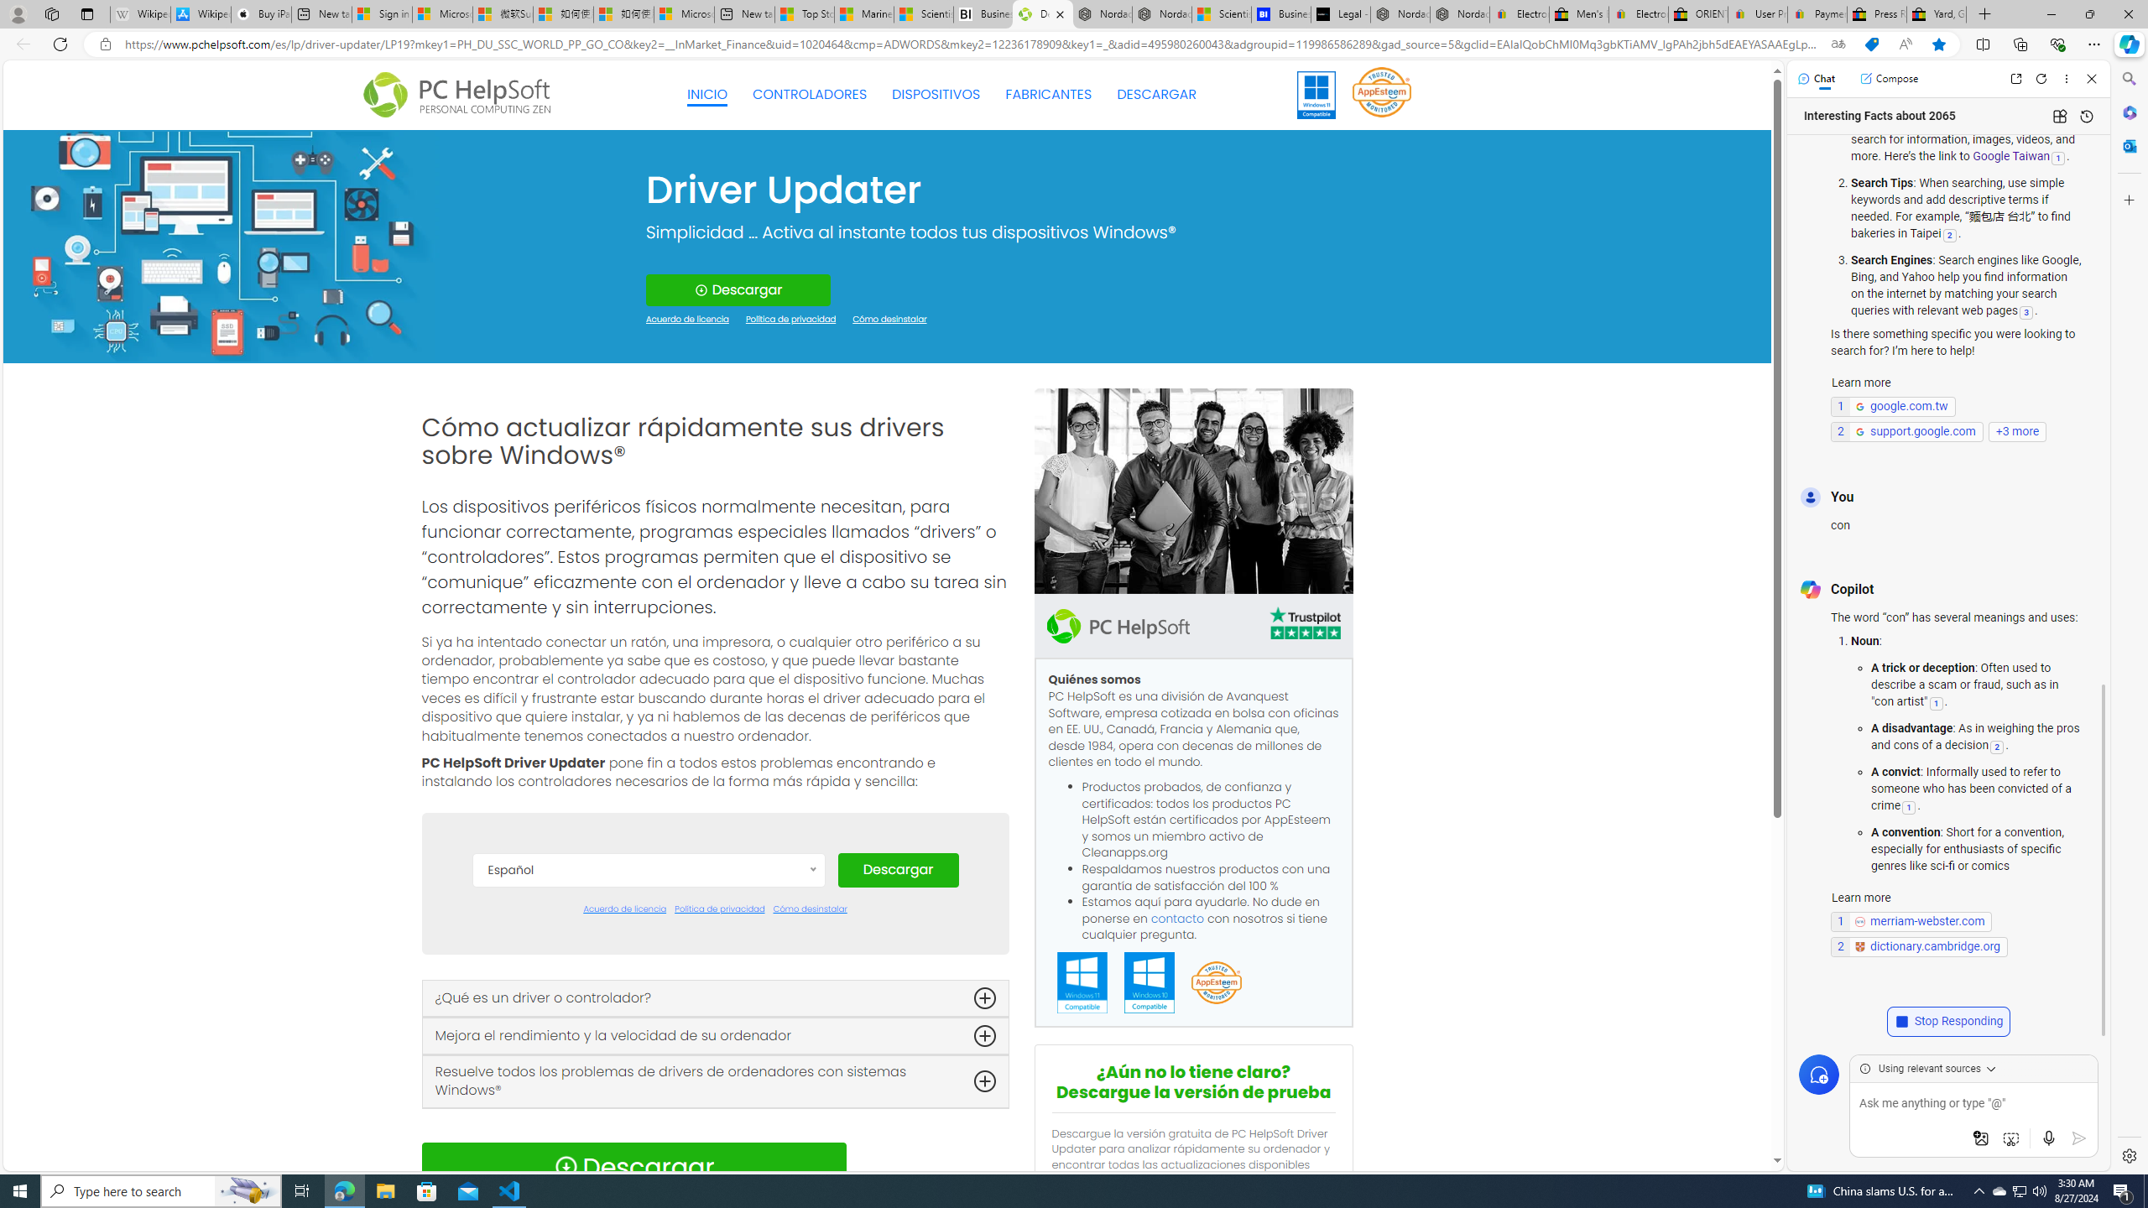 This screenshot has height=1208, width=2148. I want to click on DESCARGAR, so click(1156, 95).